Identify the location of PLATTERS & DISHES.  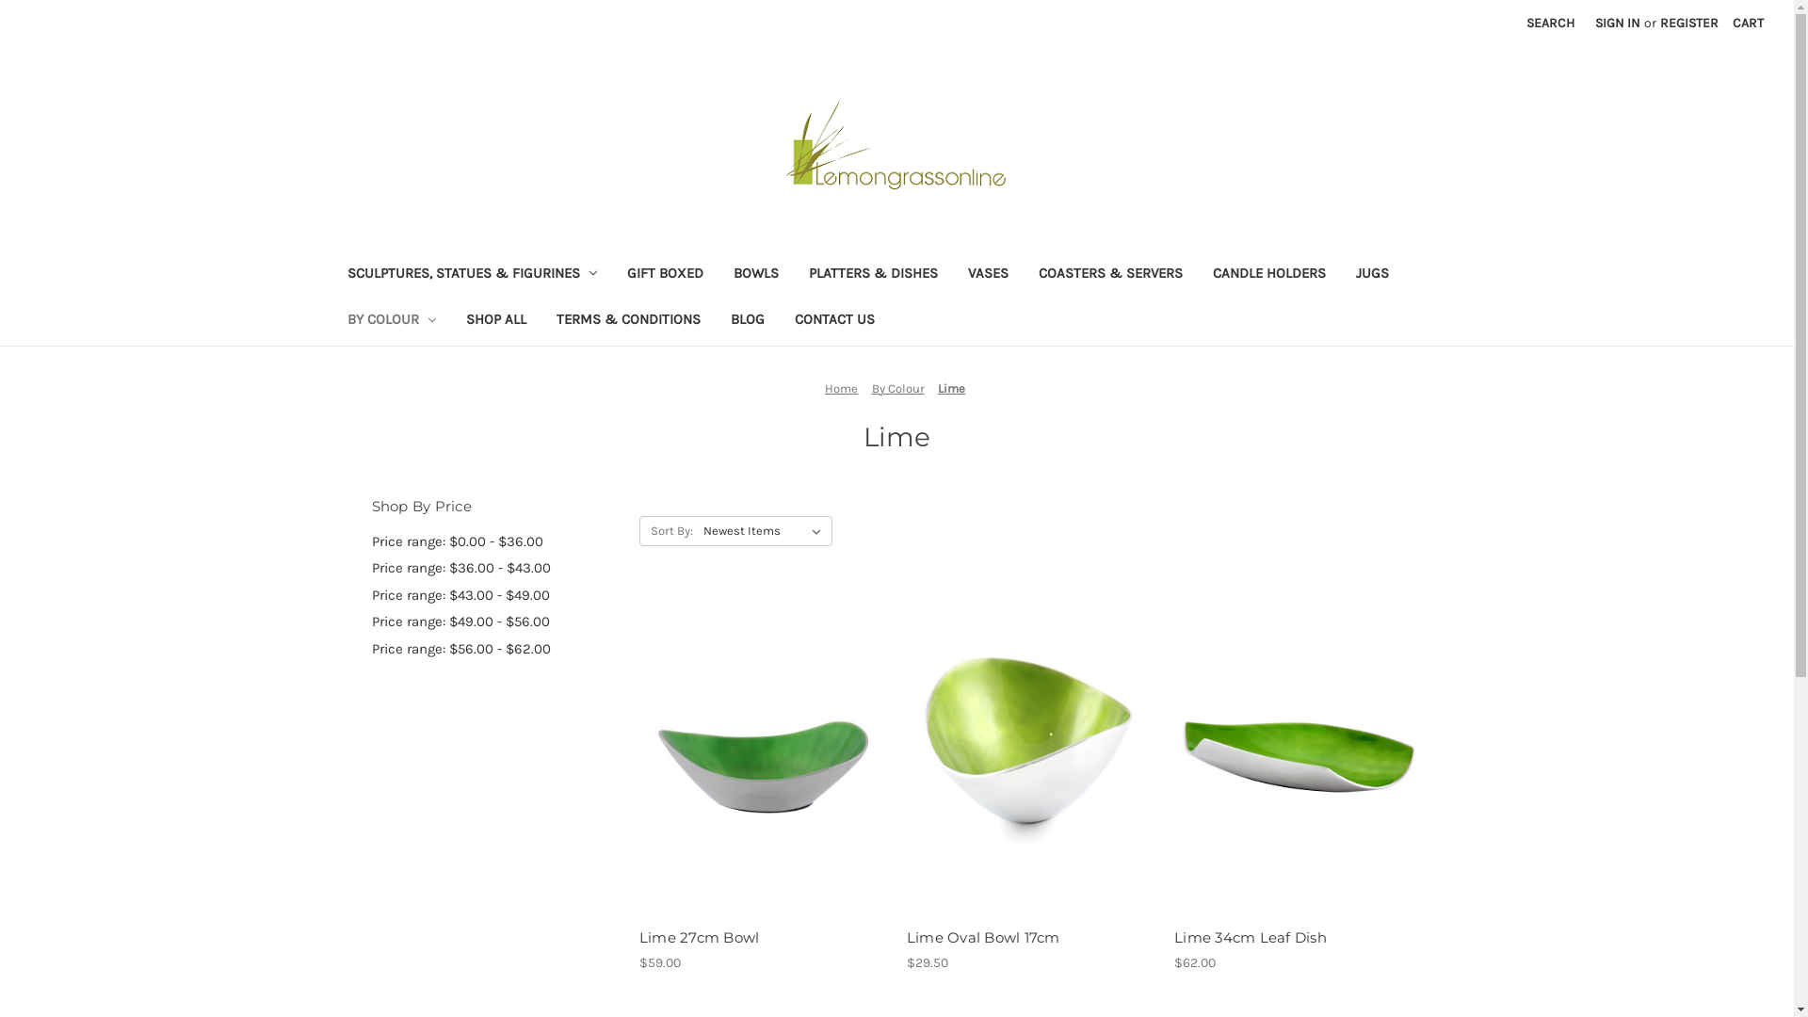
(874, 275).